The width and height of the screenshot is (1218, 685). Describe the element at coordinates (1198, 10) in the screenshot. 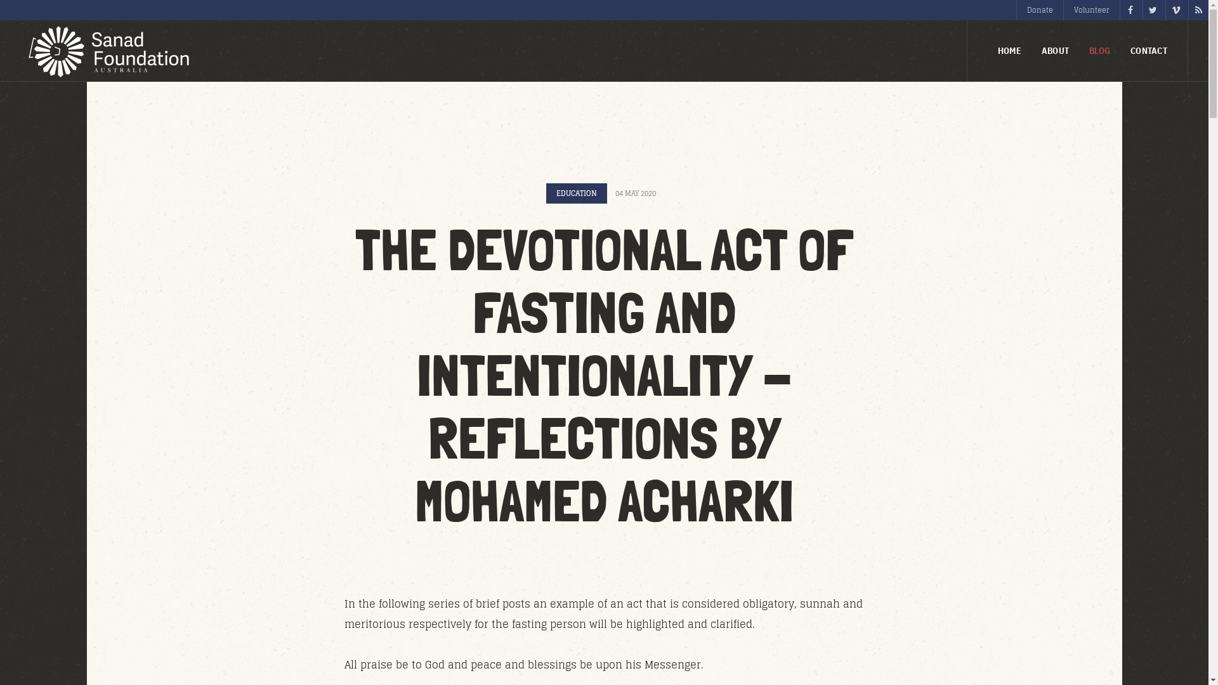

I see `rss` at that location.